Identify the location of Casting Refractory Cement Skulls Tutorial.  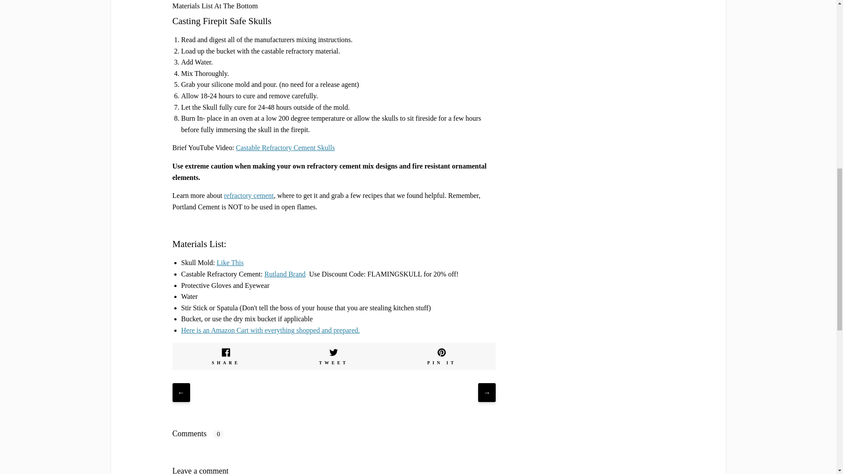
(285, 147).